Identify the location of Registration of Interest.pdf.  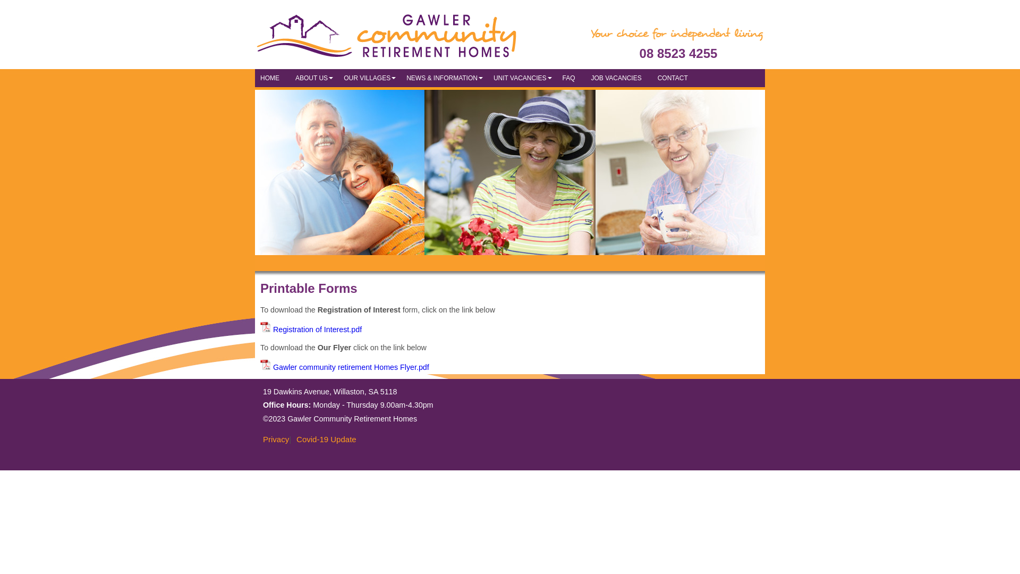
(311, 330).